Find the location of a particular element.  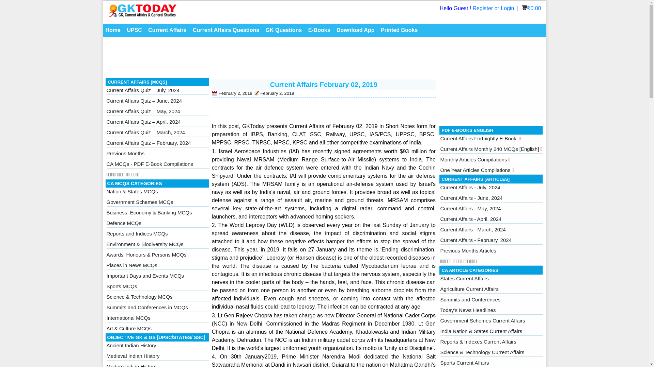

Advertisement is located at coordinates (270, 59).